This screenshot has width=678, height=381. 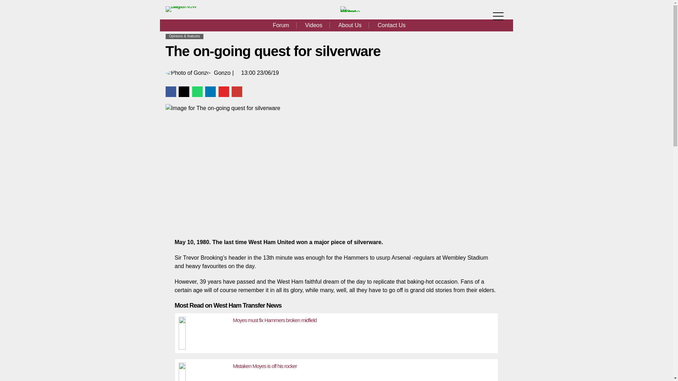 I want to click on Mistaken Moyes is off his rocker, so click(x=204, y=370).